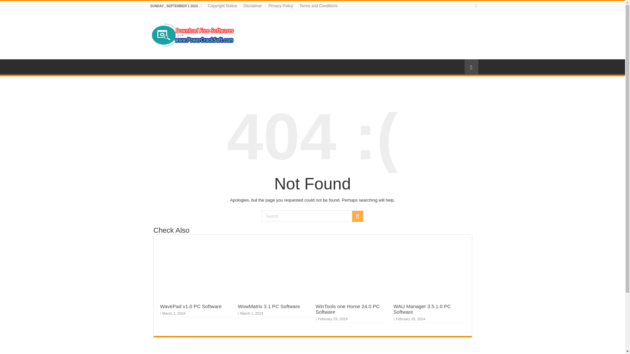 The height and width of the screenshot is (354, 630). I want to click on Random Article, so click(471, 67).